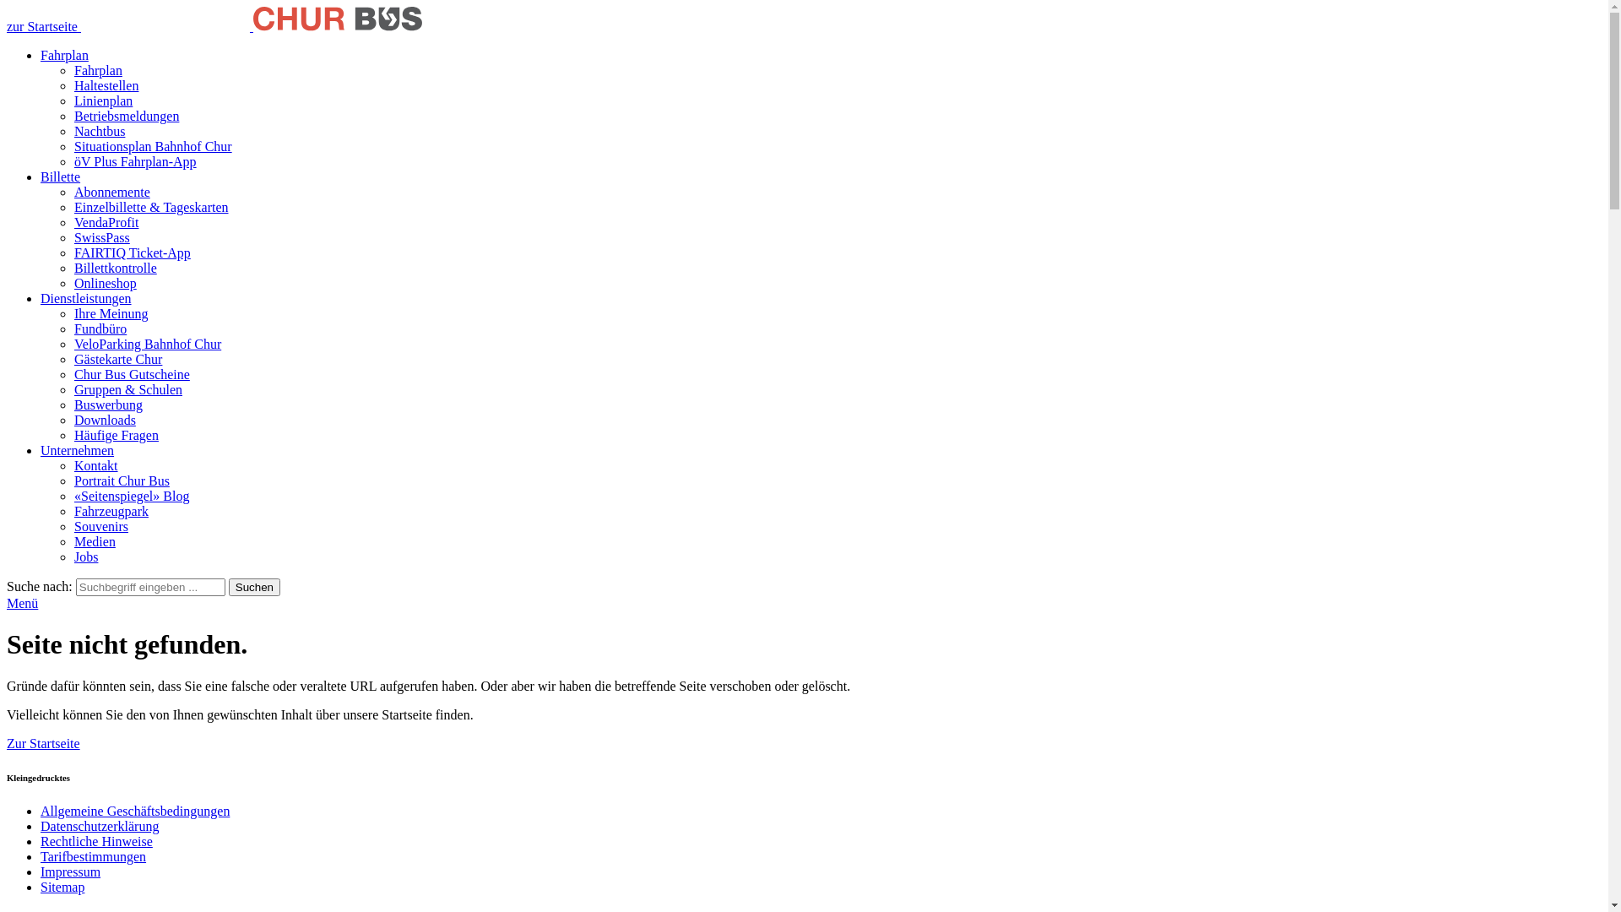 Image resolution: width=1621 pixels, height=912 pixels. What do you see at coordinates (128, 390) in the screenshot?
I see `Gruppen & Schulen` at bounding box center [128, 390].